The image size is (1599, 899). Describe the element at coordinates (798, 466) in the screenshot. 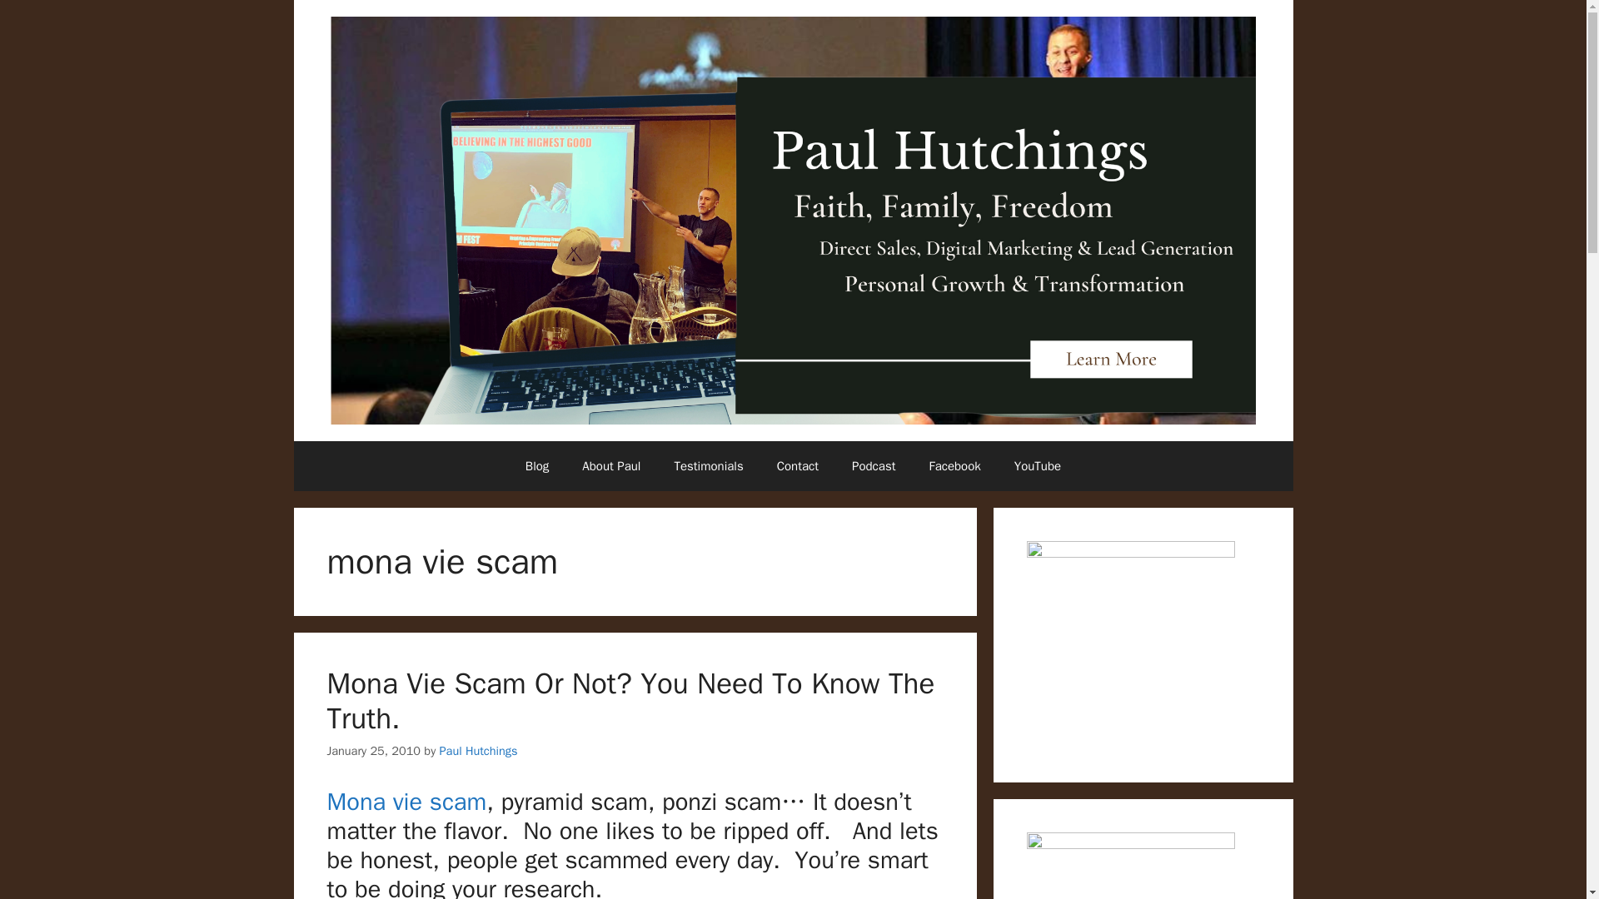

I see `Contact` at that location.